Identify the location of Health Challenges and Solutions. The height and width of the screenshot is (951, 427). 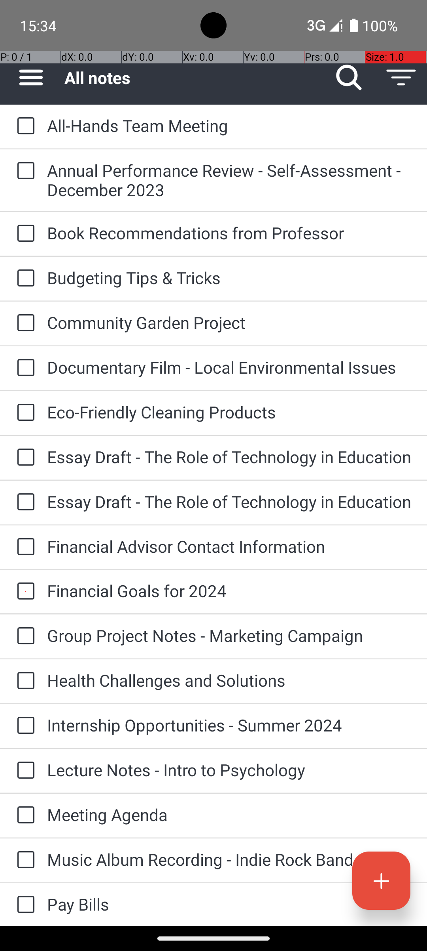
(229, 680).